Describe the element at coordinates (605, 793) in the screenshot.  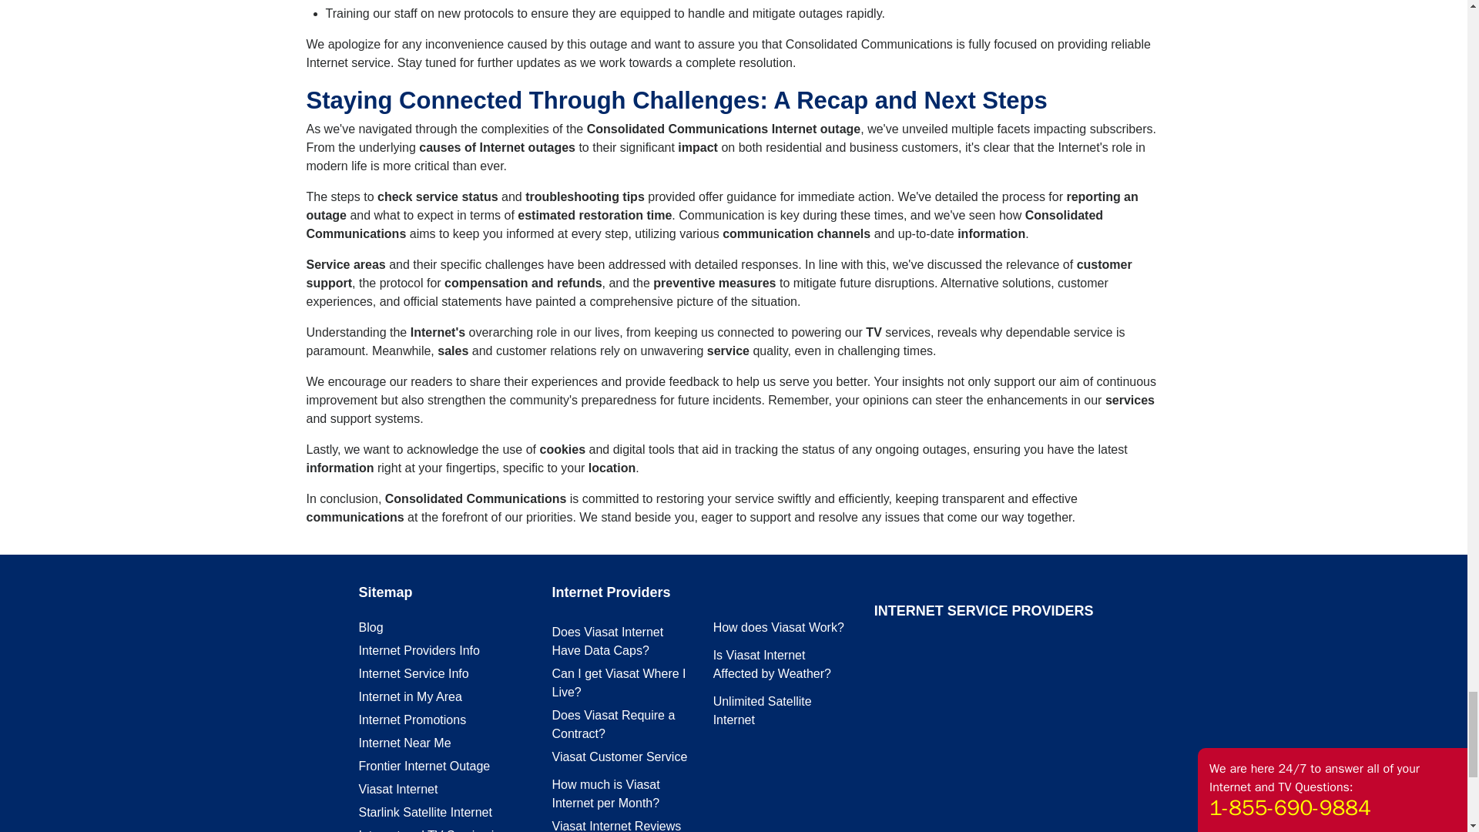
I see `How much is Viasat Internet per Month?` at that location.